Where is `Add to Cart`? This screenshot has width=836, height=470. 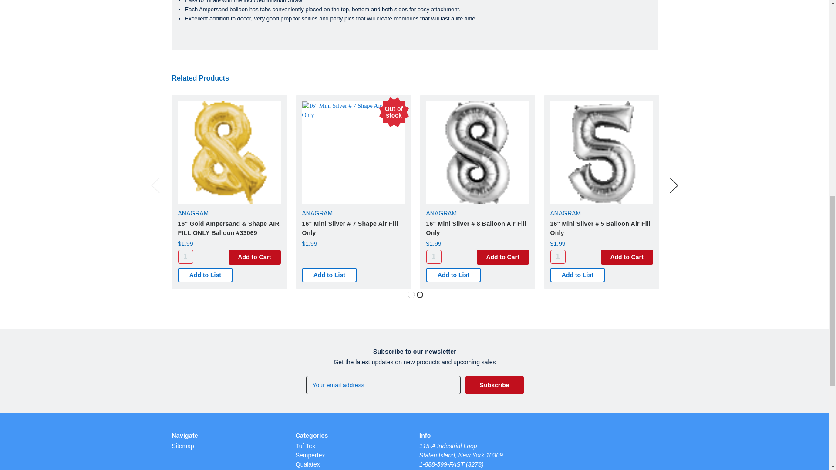 Add to Cart is located at coordinates (254, 257).